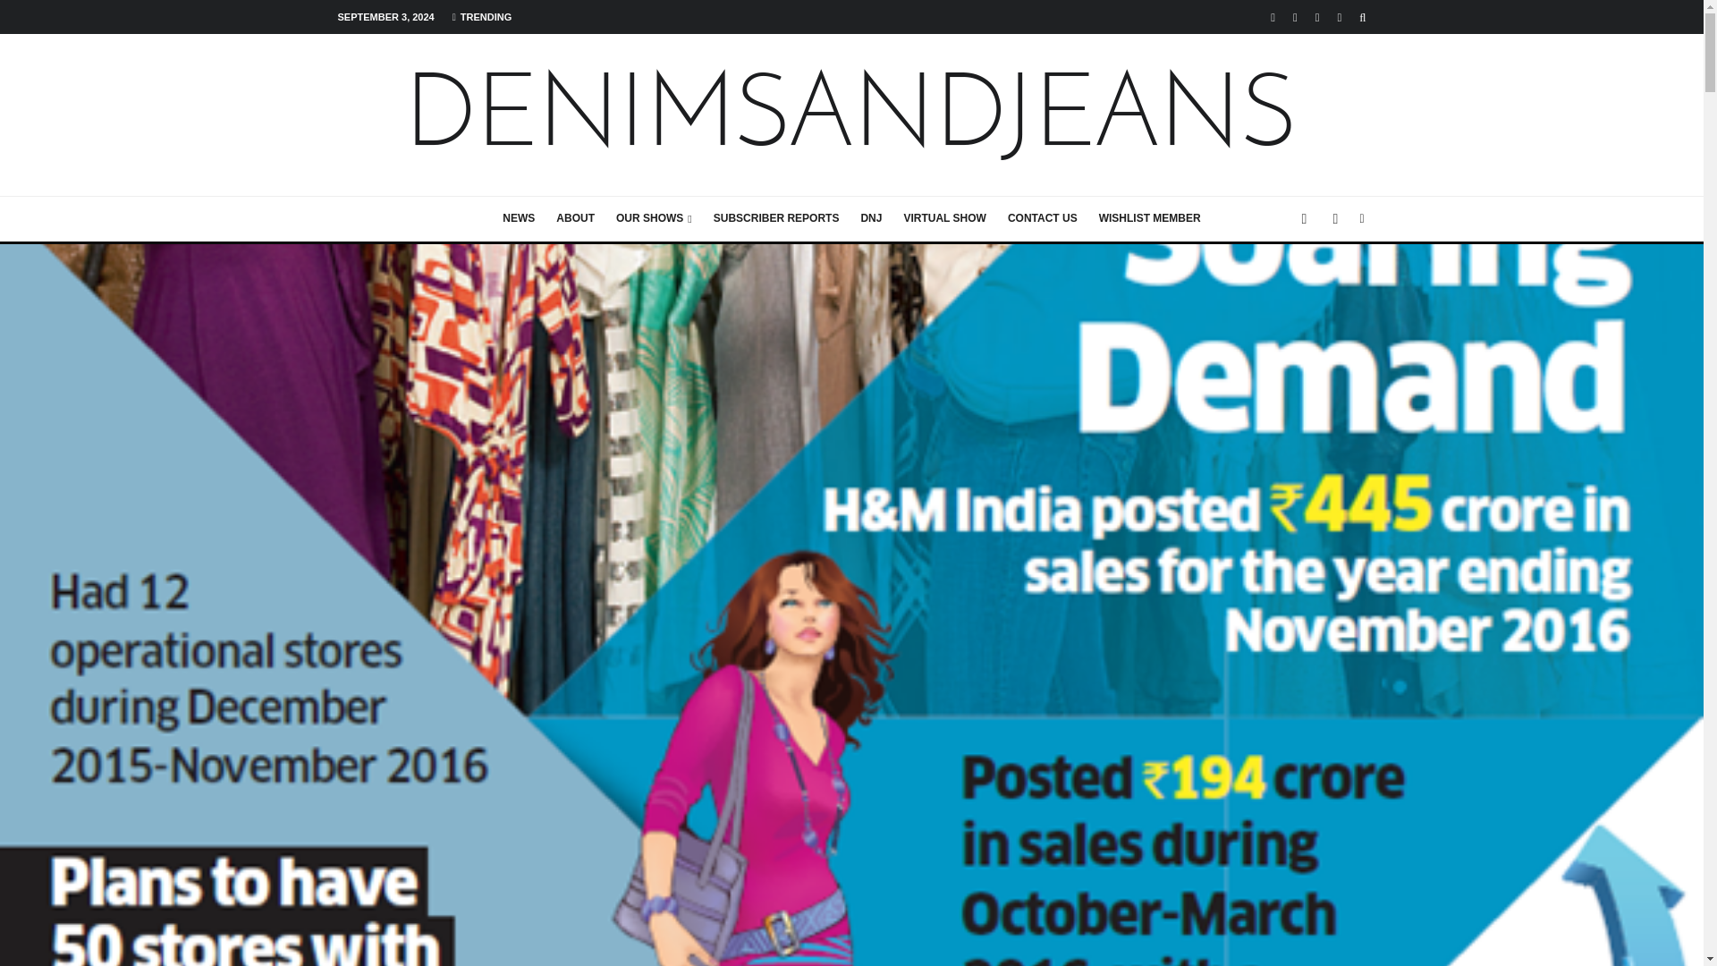  What do you see at coordinates (1043, 219) in the screenshot?
I see `CONTACT US` at bounding box center [1043, 219].